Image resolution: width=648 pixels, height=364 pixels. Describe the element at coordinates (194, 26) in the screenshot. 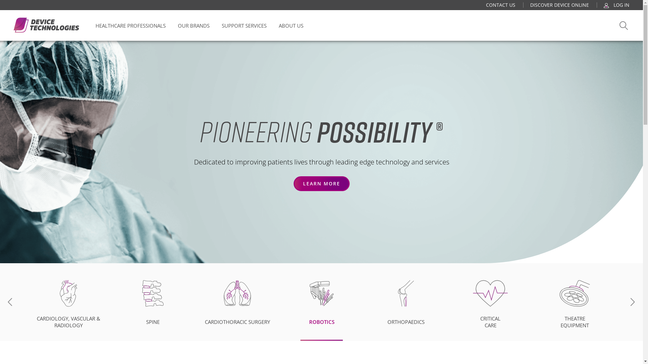

I see `OUR BRANDS` at that location.